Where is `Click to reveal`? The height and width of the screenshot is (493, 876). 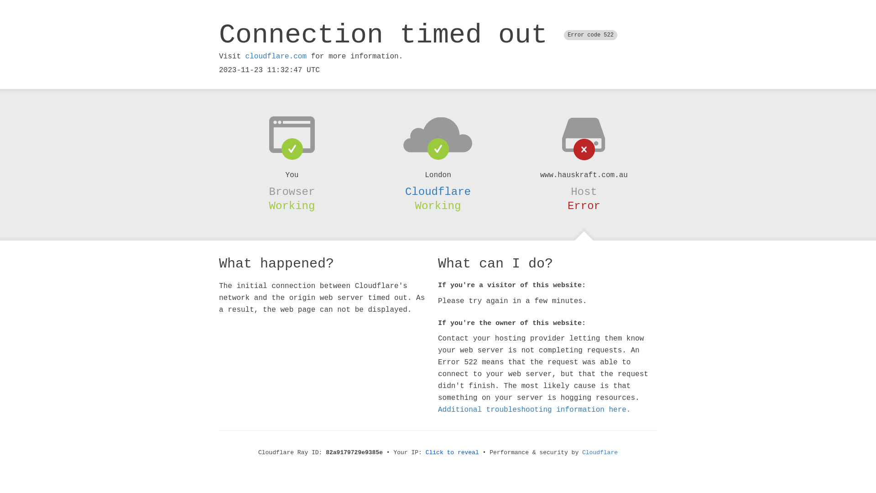 Click to reveal is located at coordinates (453, 453).